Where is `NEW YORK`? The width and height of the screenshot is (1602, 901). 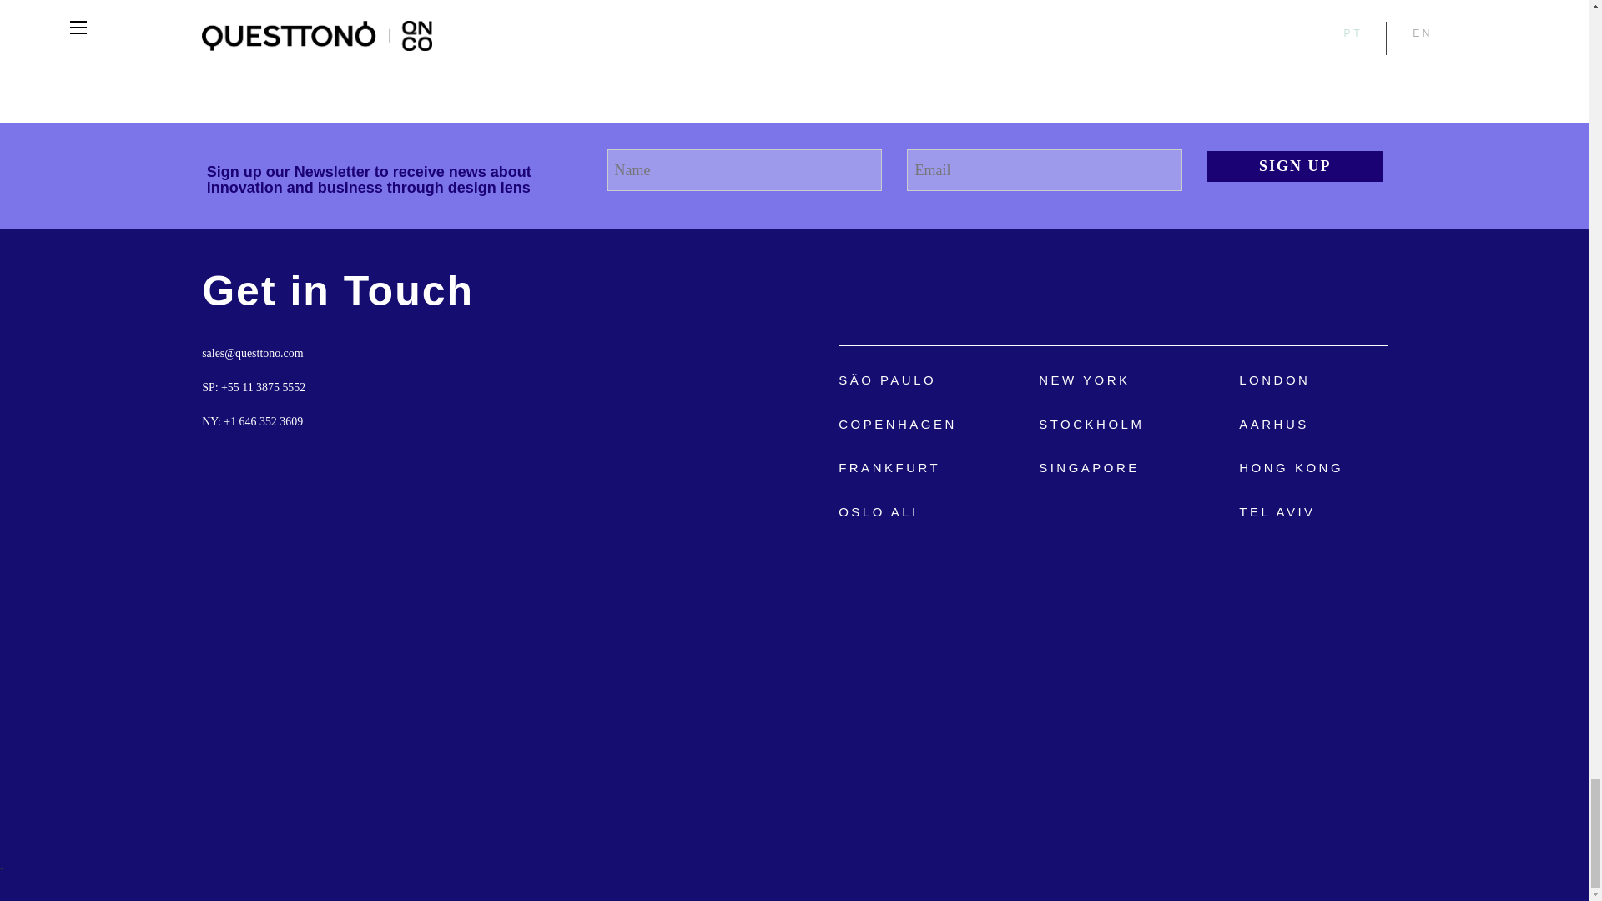
NEW YORK is located at coordinates (1083, 379).